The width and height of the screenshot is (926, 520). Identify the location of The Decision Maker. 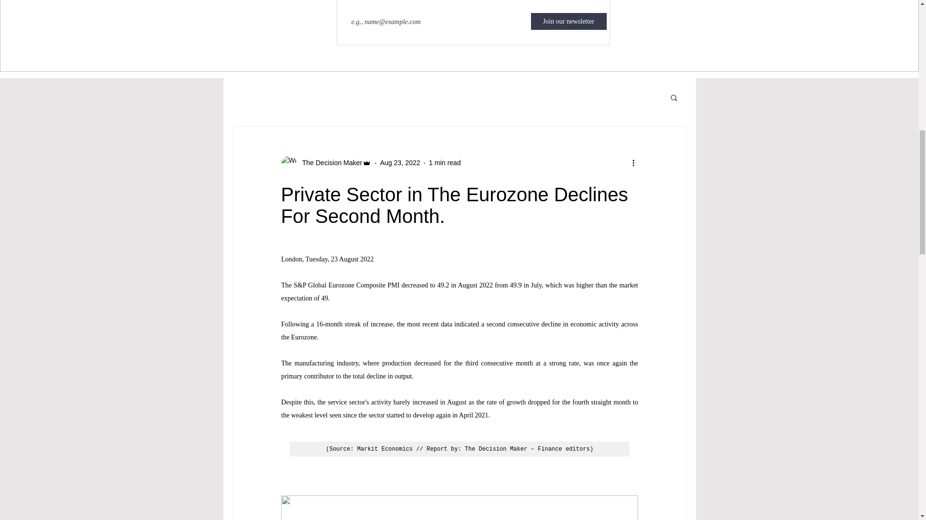
(326, 163).